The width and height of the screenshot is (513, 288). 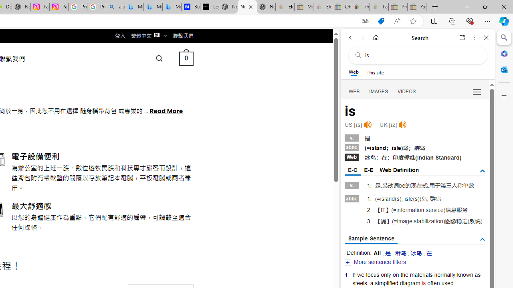 What do you see at coordinates (186, 58) in the screenshot?
I see `  0  ` at bounding box center [186, 58].